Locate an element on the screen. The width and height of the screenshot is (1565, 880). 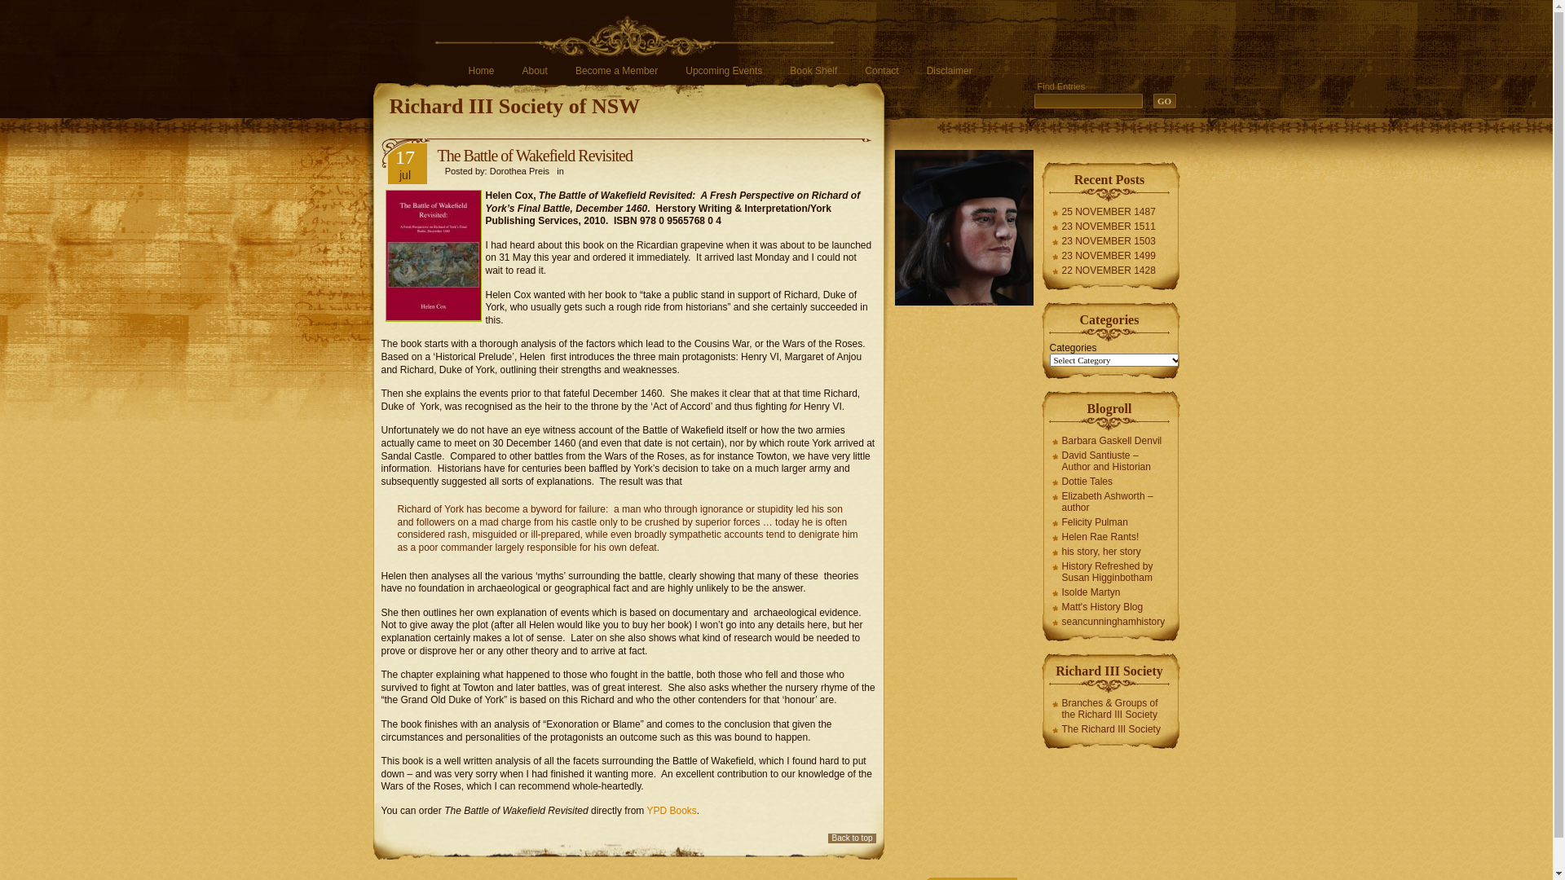
Home is located at coordinates (481, 71).